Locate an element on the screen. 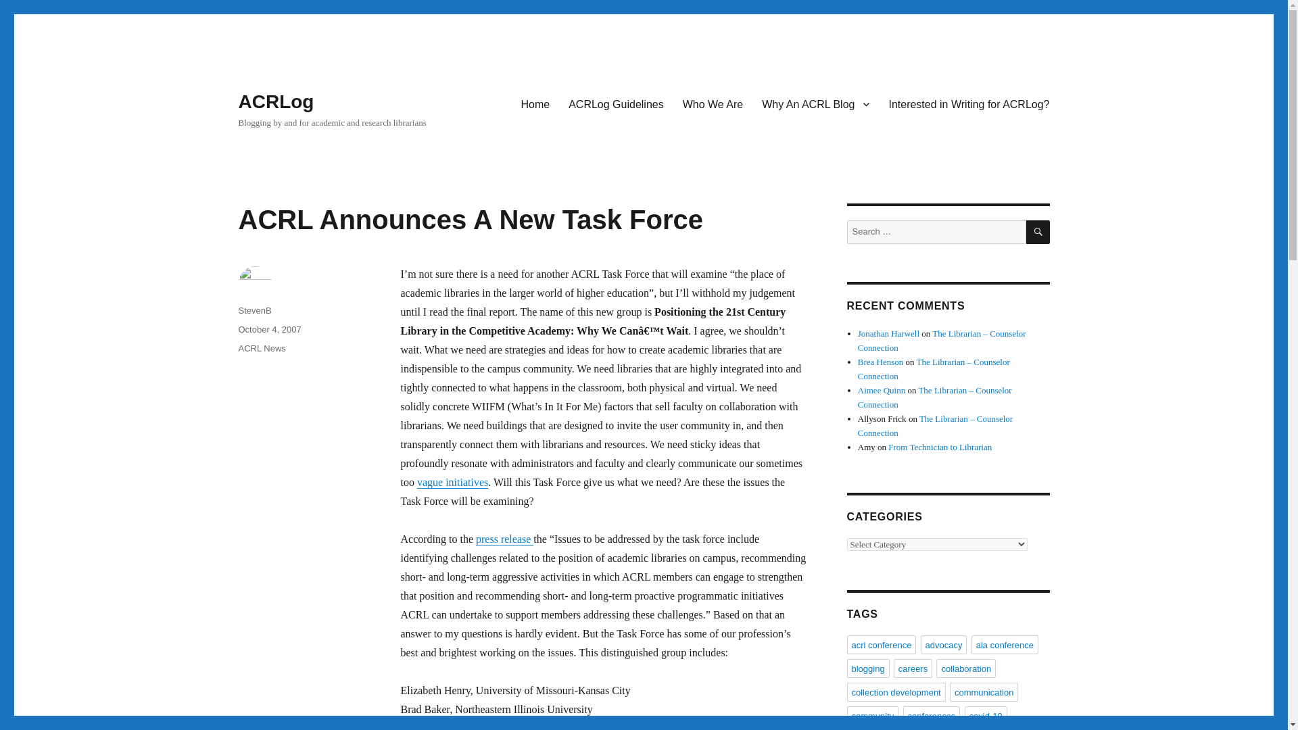 This screenshot has width=1298, height=730. collection development is located at coordinates (895, 691).